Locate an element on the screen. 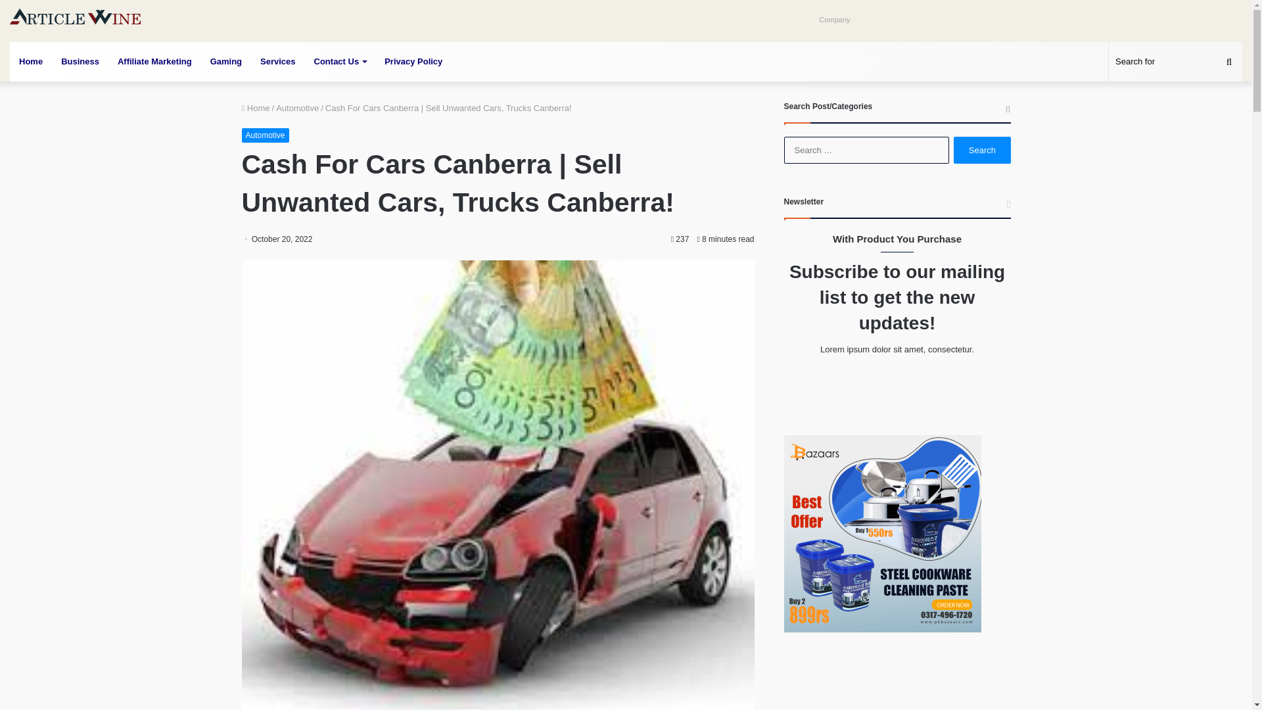 This screenshot has height=710, width=1262. Automotive is located at coordinates (297, 108).